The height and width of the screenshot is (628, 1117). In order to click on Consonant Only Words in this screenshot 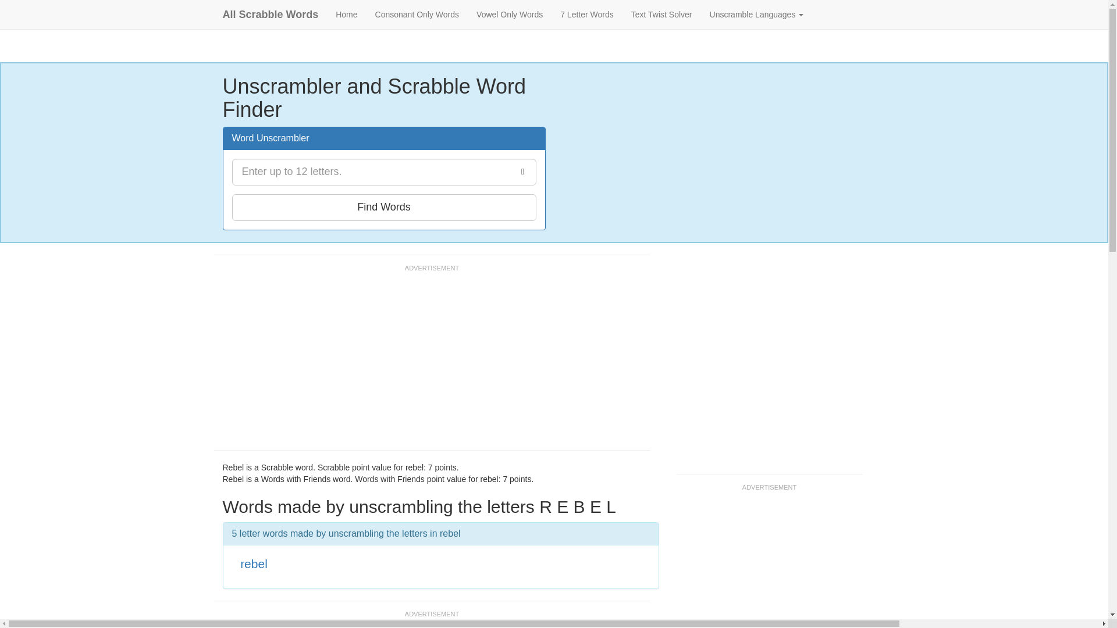, I will do `click(417, 14)`.